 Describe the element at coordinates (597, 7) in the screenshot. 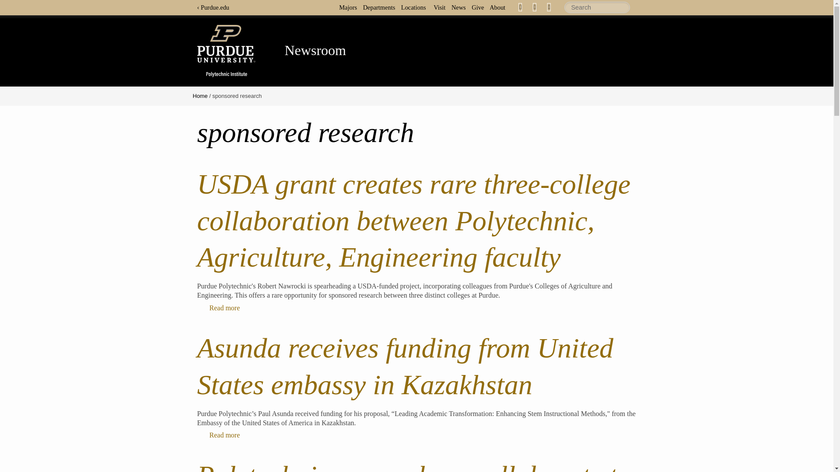

I see `Search` at that location.